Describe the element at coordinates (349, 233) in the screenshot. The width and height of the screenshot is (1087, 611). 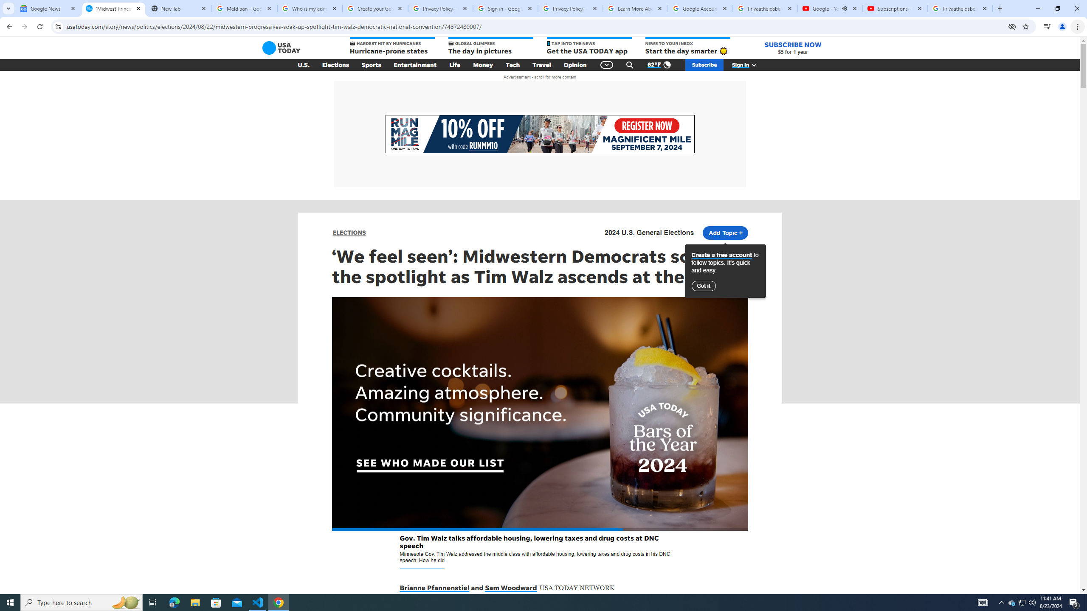
I see `ELECTIONS` at that location.